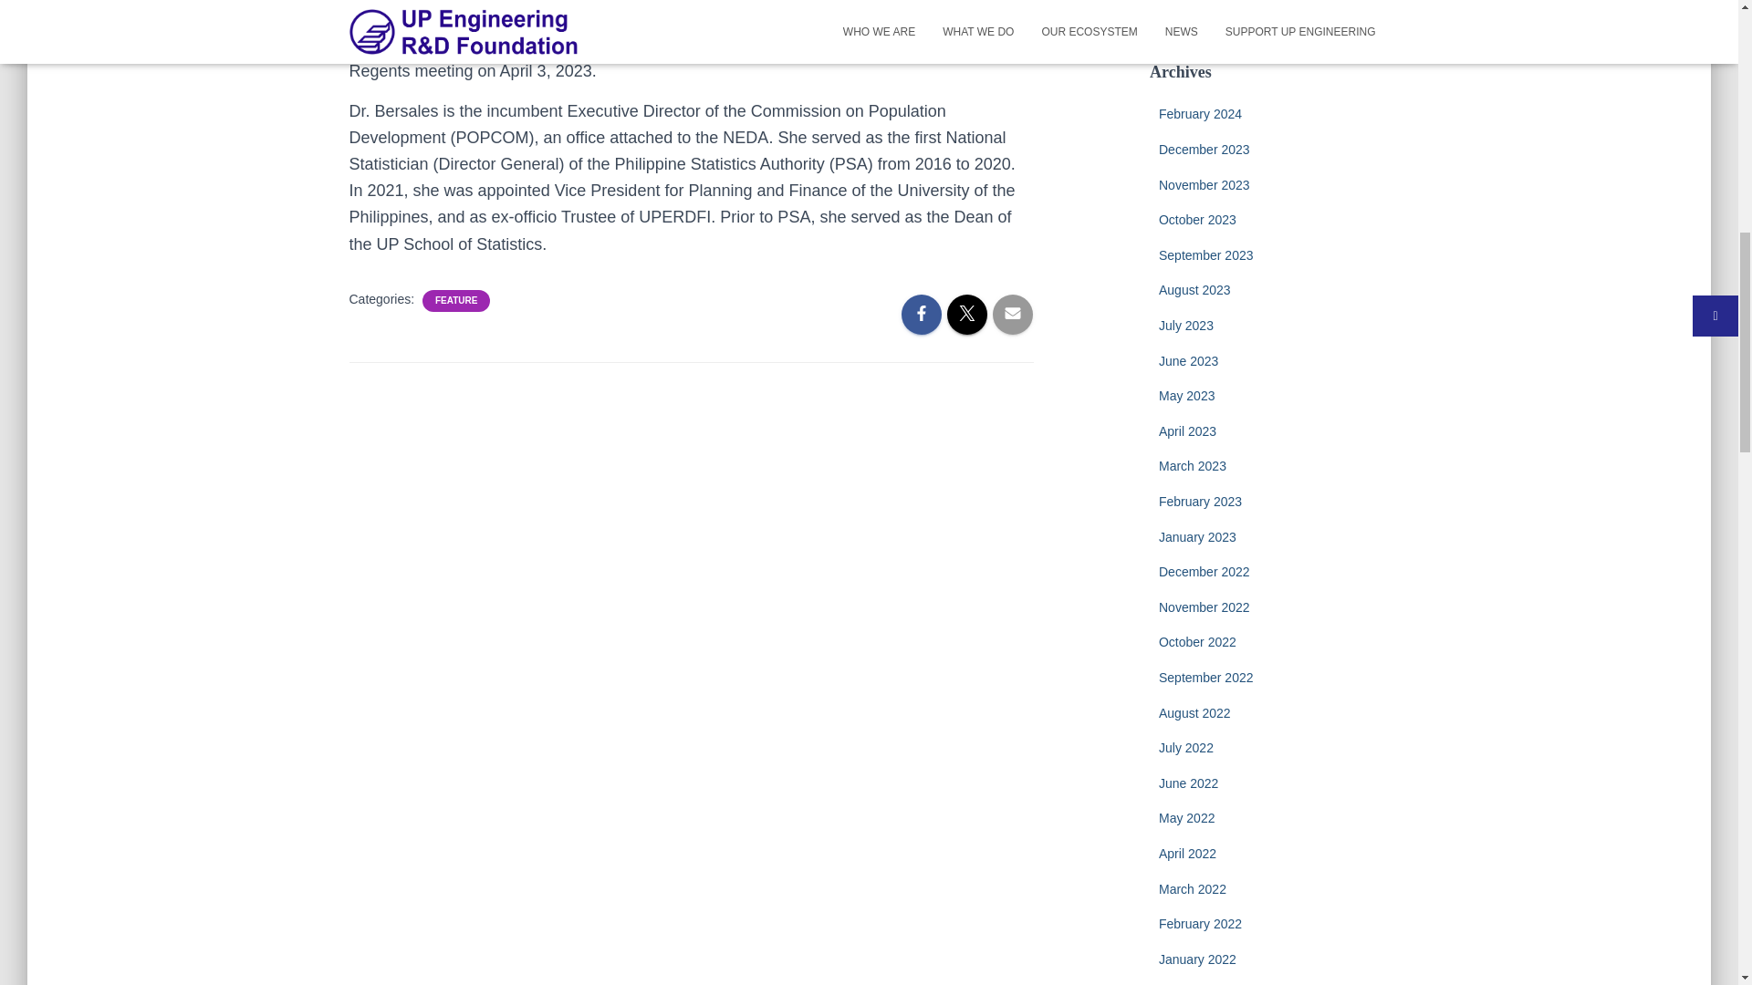 Image resolution: width=1752 pixels, height=985 pixels. I want to click on FEATURE, so click(455, 300).